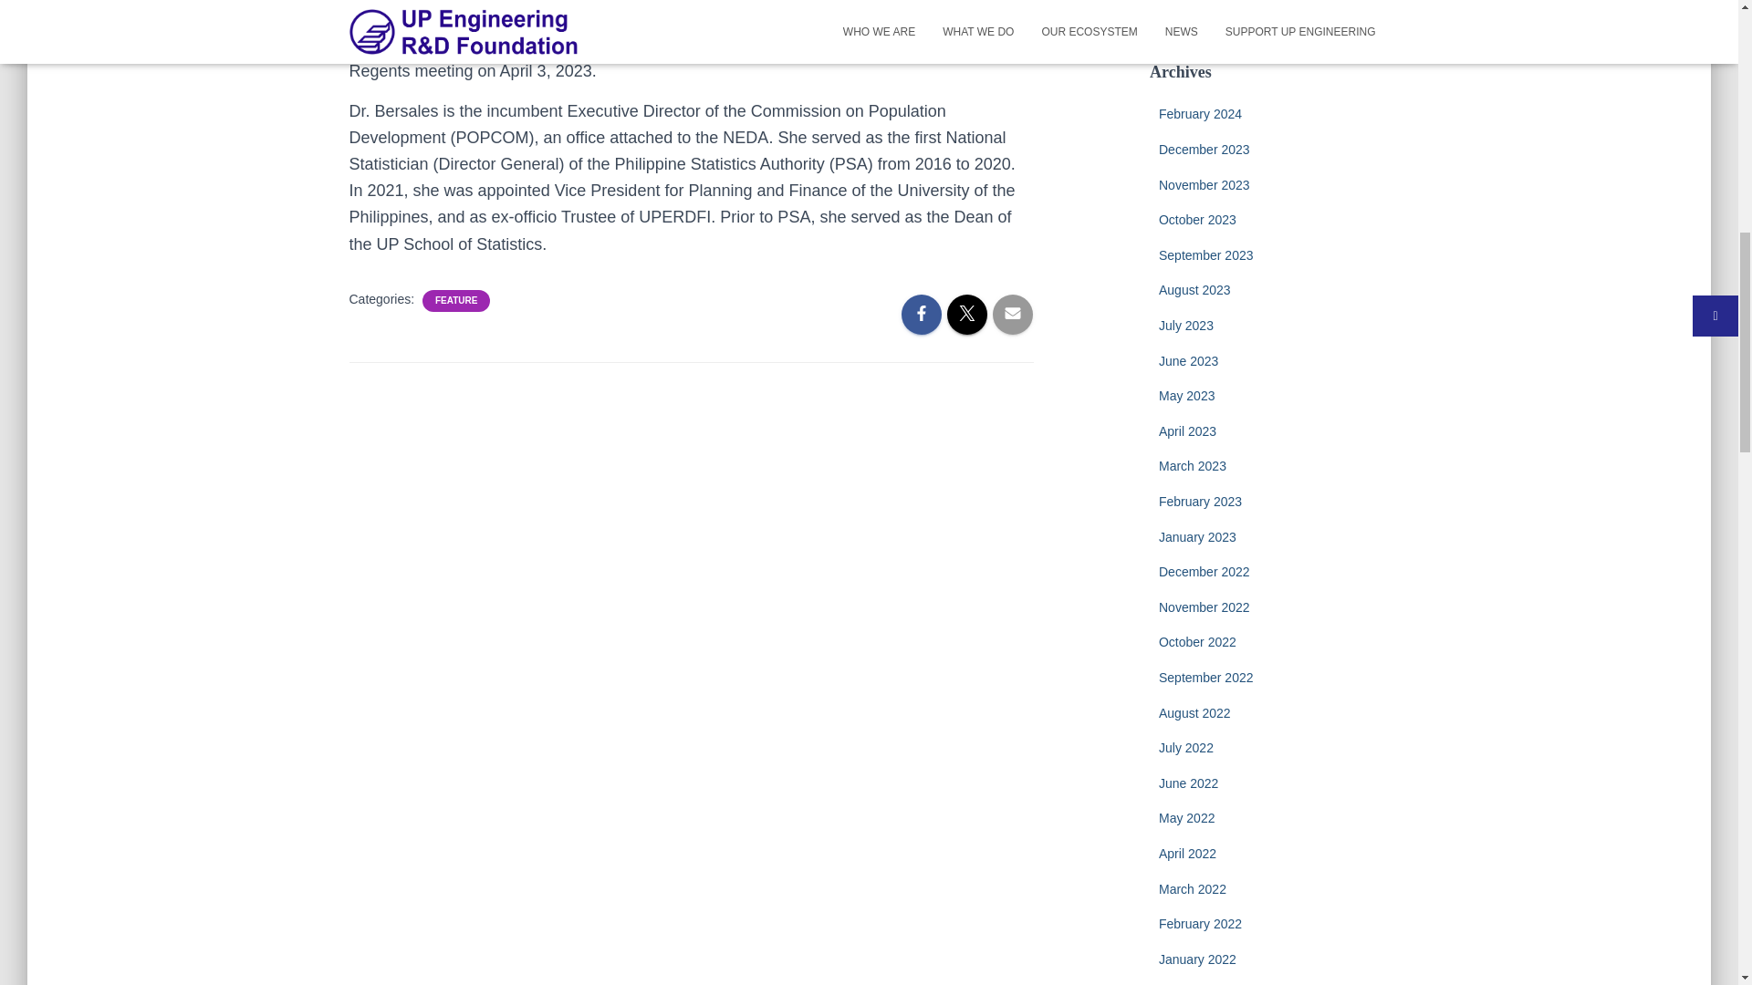 Image resolution: width=1752 pixels, height=985 pixels. I want to click on FEATURE, so click(455, 300).